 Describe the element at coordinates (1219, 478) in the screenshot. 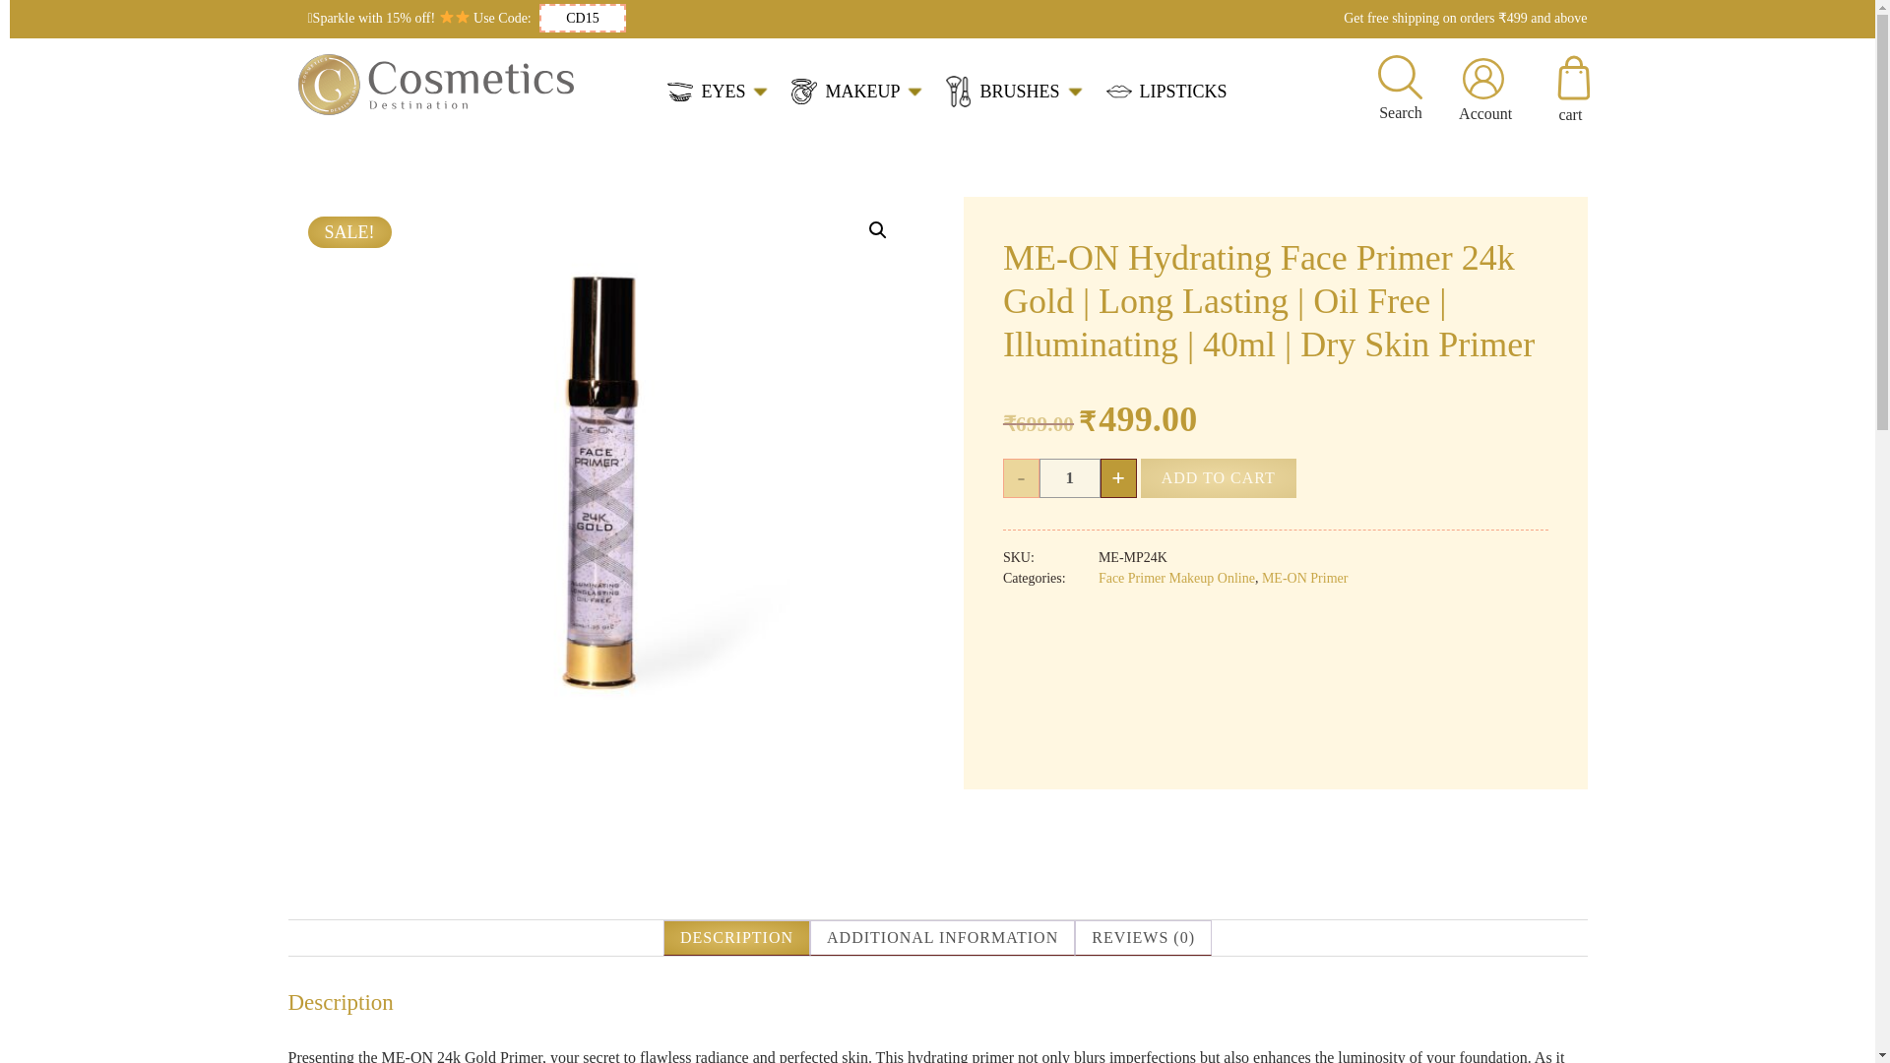

I see `ADD TO CART` at that location.